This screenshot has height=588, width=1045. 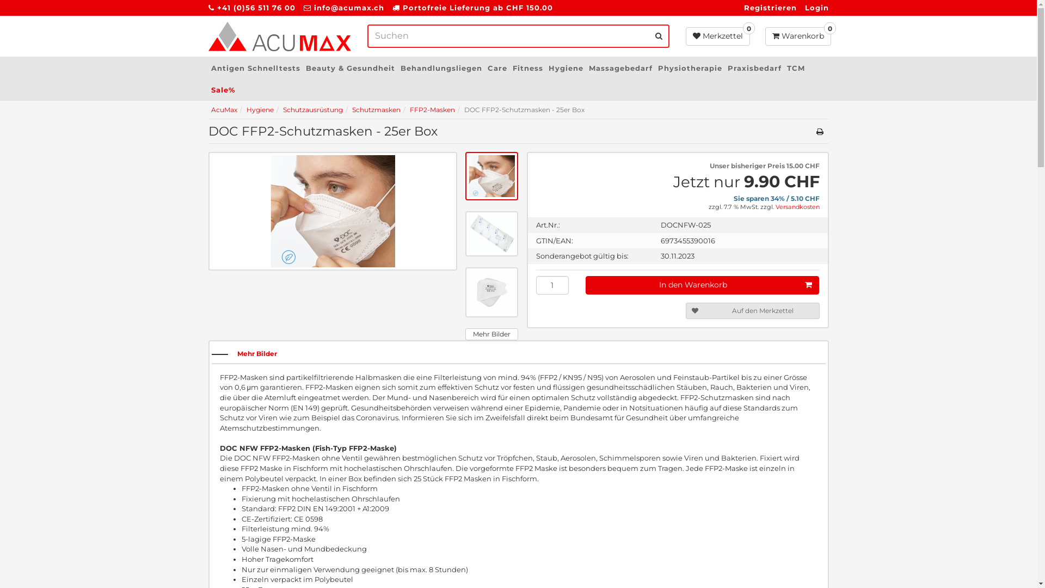 What do you see at coordinates (797, 207) in the screenshot?
I see `Versandkosten` at bounding box center [797, 207].